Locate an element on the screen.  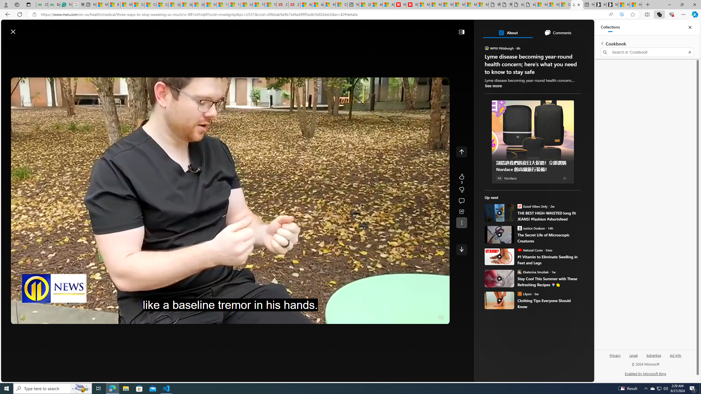
Feedback is located at coordinates (573, 377).